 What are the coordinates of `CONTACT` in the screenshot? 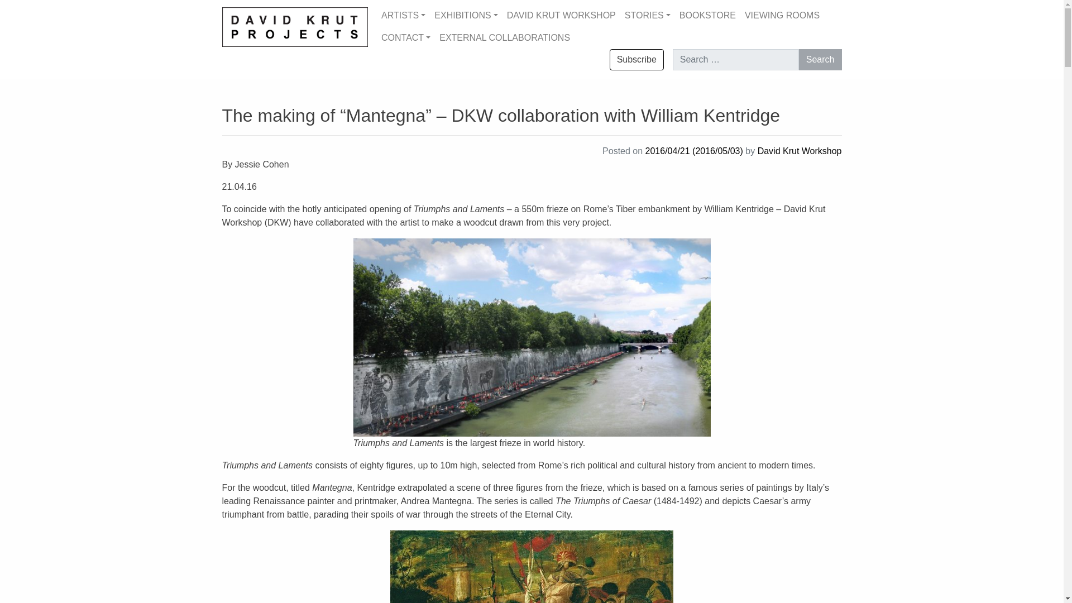 It's located at (406, 37).